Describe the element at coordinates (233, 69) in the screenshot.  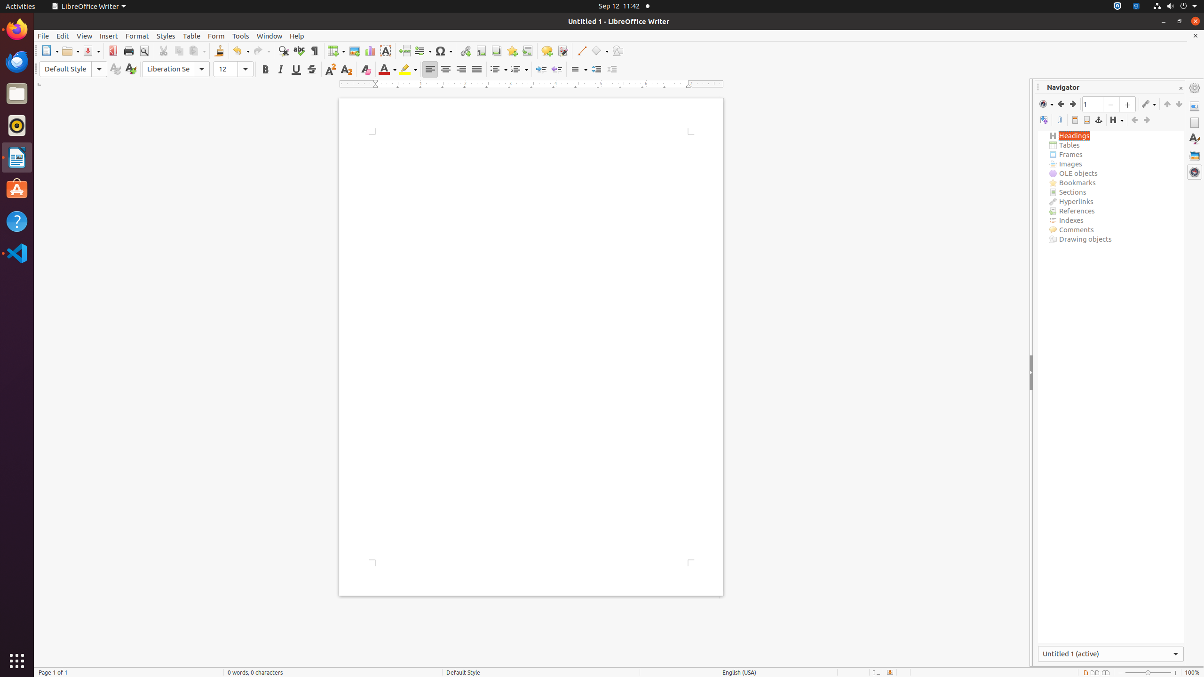
I see `Font Size` at that location.